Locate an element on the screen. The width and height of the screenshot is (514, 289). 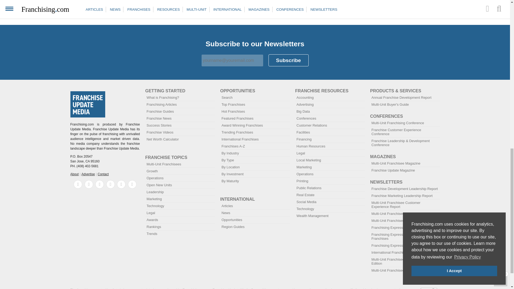
Subscribe is located at coordinates (288, 60).